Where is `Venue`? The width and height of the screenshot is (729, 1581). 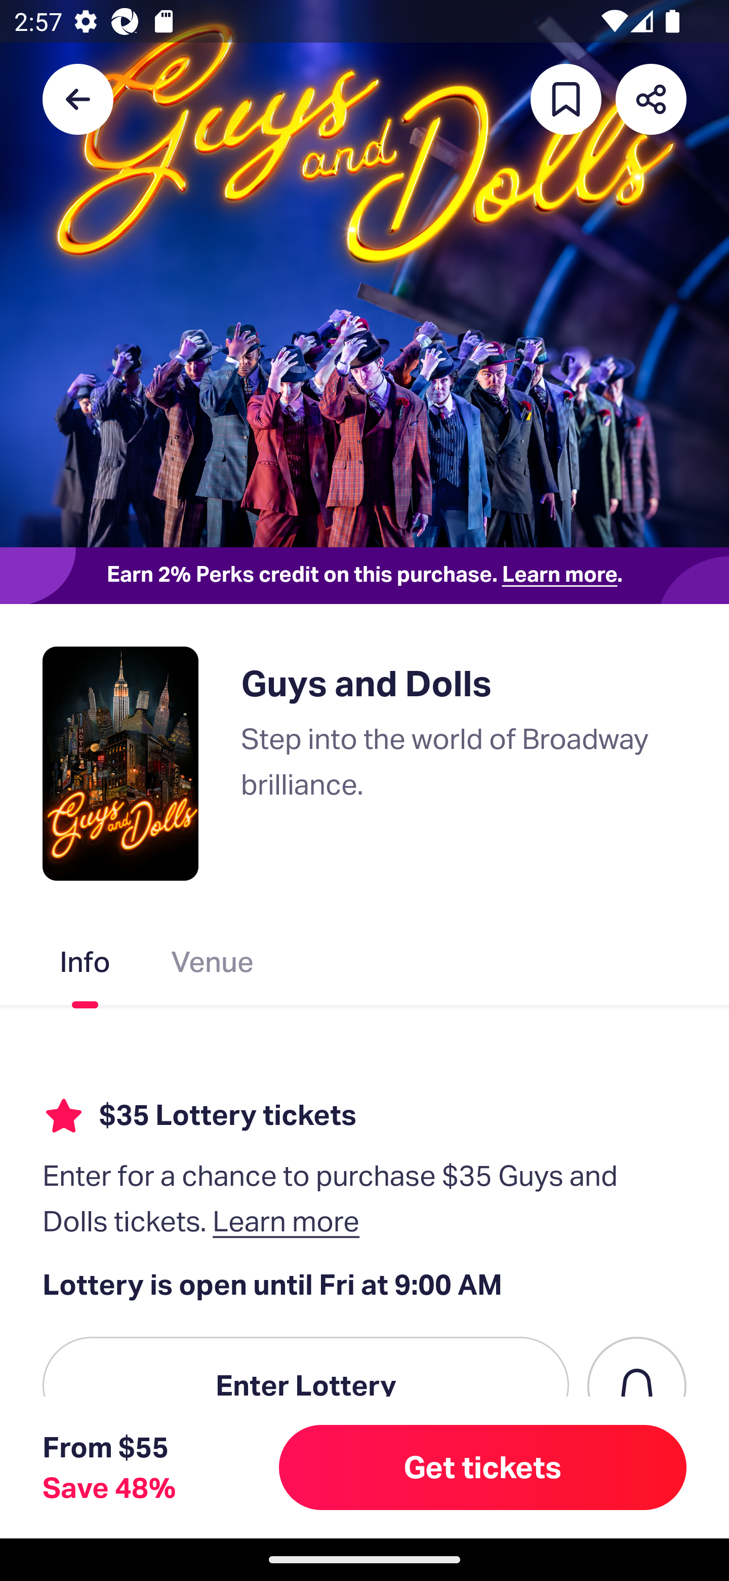 Venue is located at coordinates (212, 966).